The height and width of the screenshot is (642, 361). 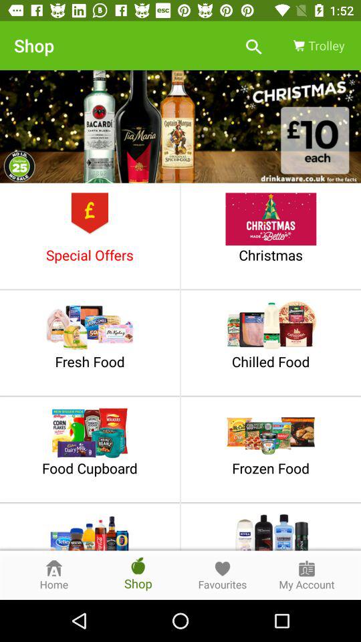 What do you see at coordinates (318, 45) in the screenshot?
I see `swipe to the trolley` at bounding box center [318, 45].